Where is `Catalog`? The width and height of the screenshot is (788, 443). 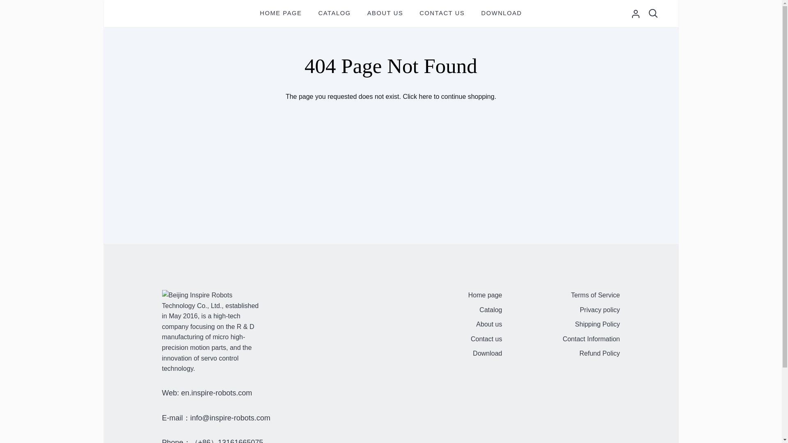
Catalog is located at coordinates (490, 311).